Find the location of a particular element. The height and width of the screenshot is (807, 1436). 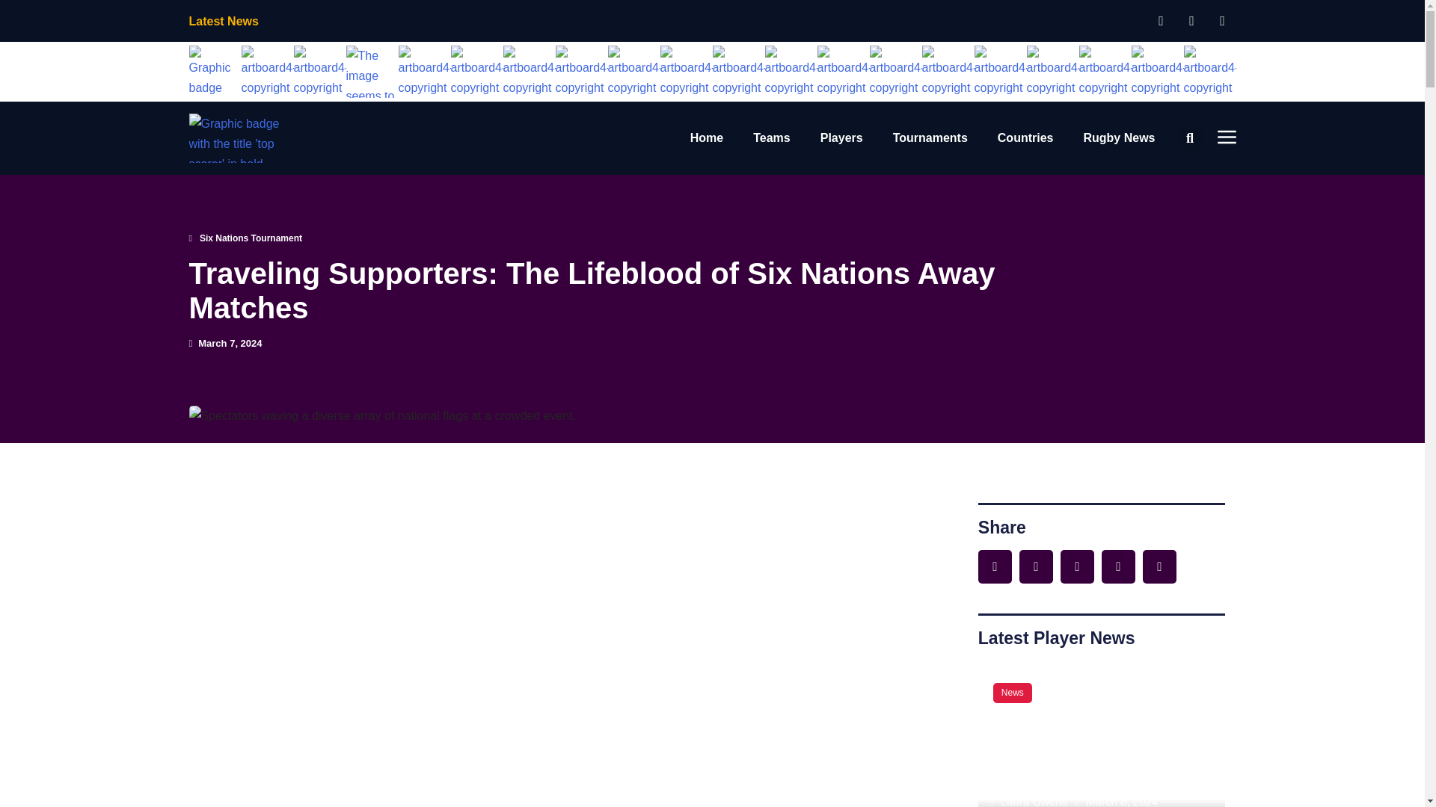

Players is located at coordinates (841, 137).